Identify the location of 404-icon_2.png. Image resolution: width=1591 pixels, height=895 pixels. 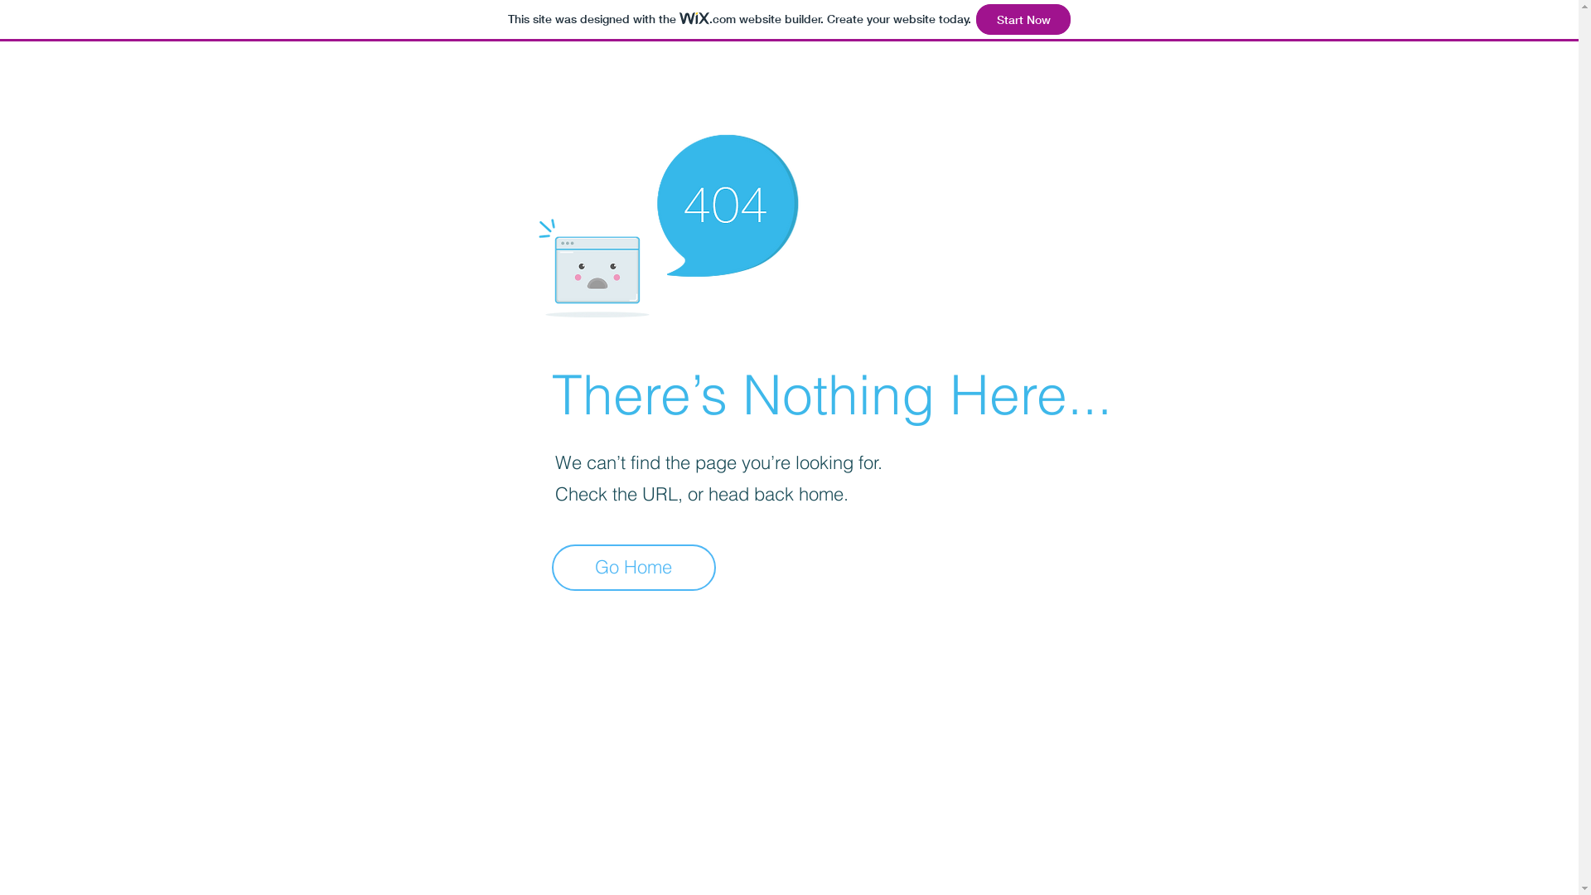
(668, 221).